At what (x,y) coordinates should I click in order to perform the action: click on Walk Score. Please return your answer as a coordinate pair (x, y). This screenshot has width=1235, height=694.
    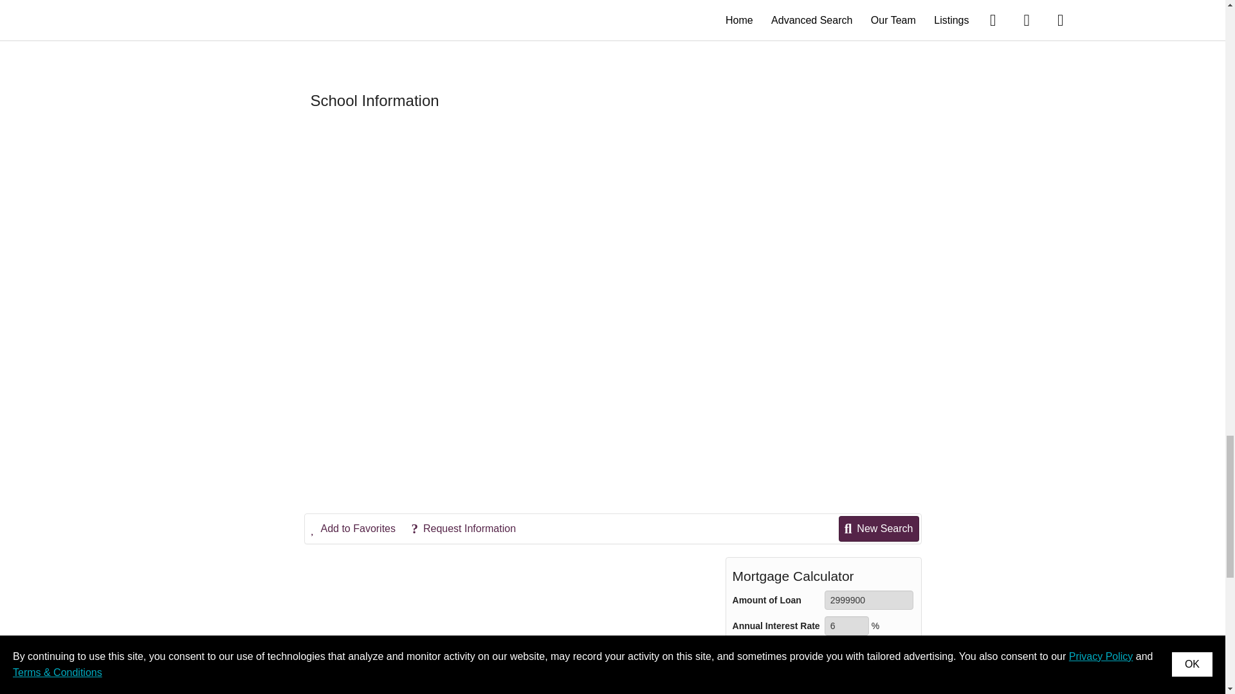
    Looking at the image, I should click on (612, 32).